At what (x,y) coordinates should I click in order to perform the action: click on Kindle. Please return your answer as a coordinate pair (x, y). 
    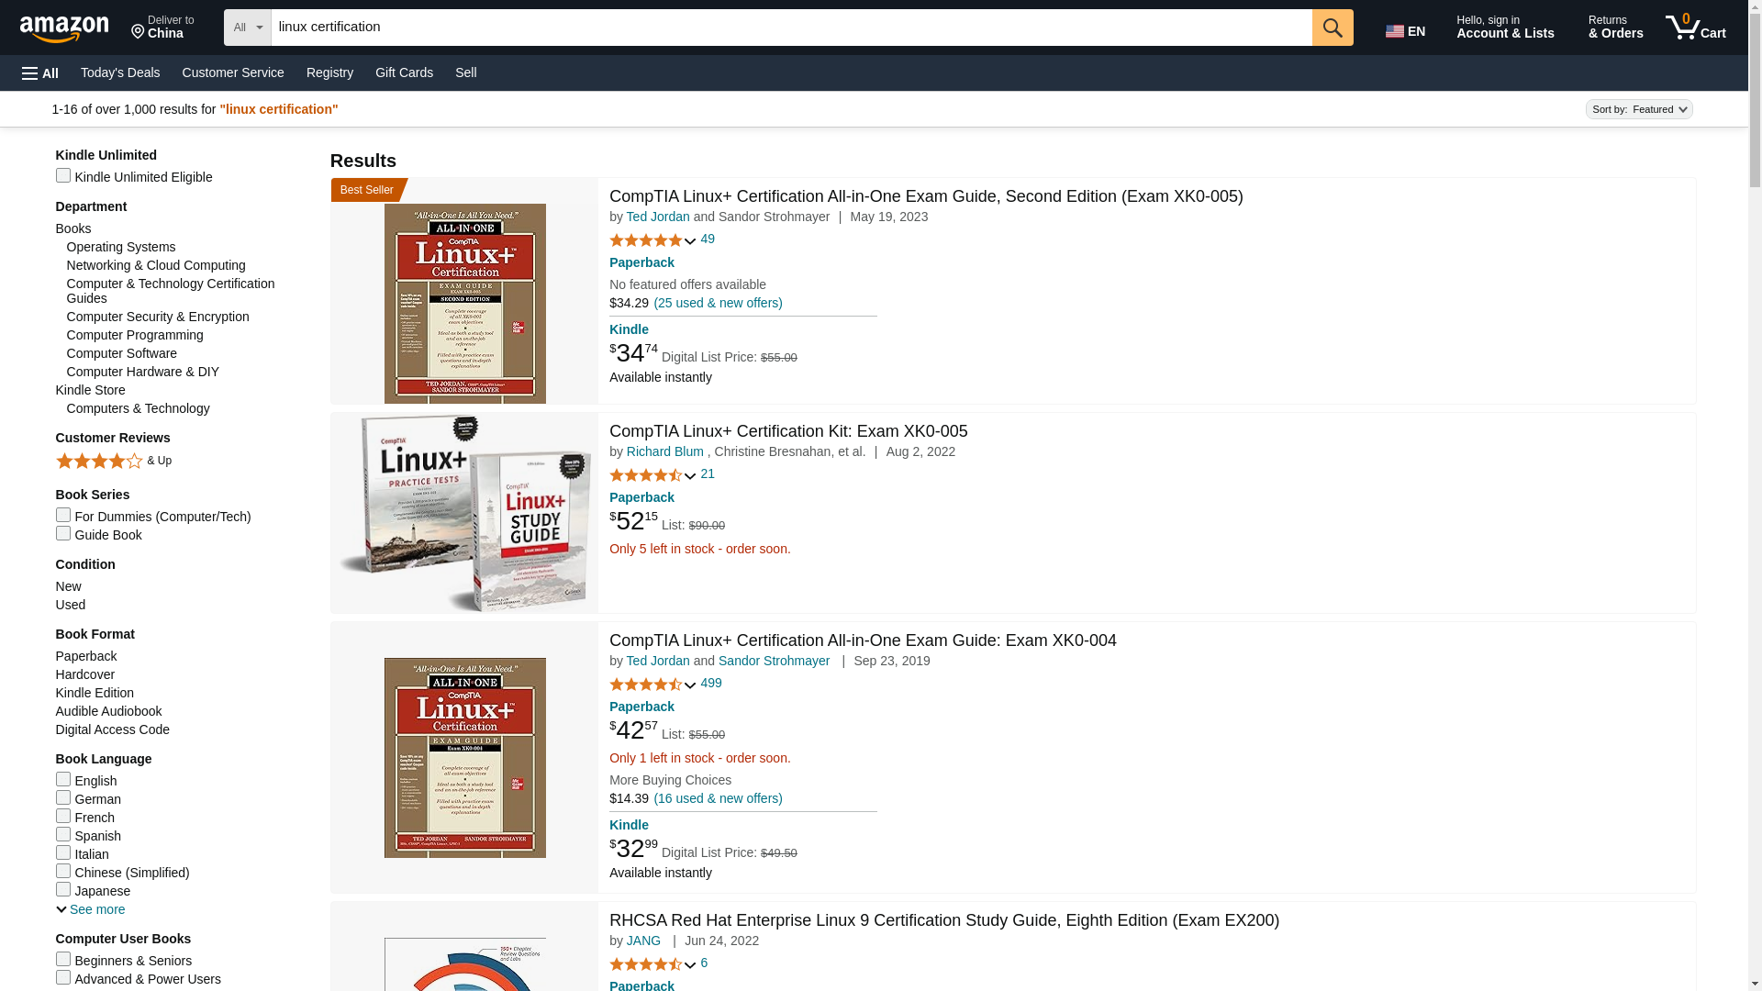
    Looking at the image, I should click on (629, 329).